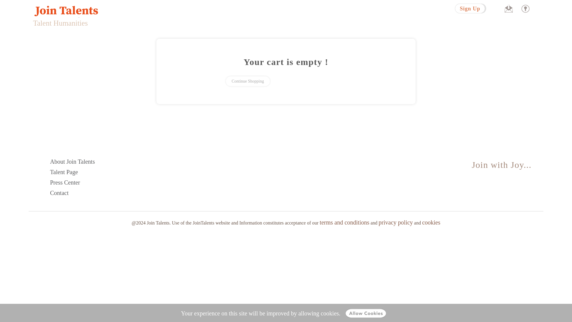 The height and width of the screenshot is (322, 572). Describe the element at coordinates (525, 8) in the screenshot. I see `User Login` at that location.